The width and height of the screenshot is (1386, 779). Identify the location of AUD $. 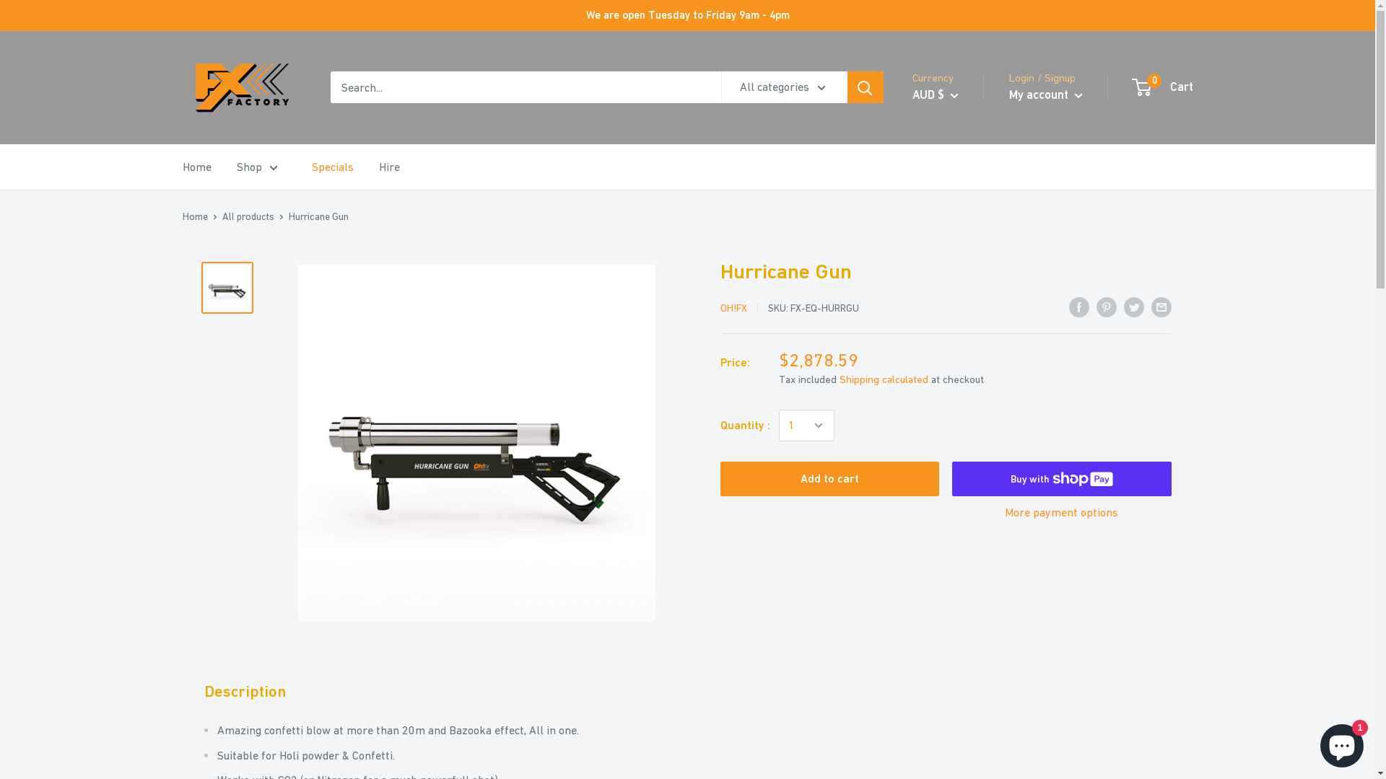
(936, 95).